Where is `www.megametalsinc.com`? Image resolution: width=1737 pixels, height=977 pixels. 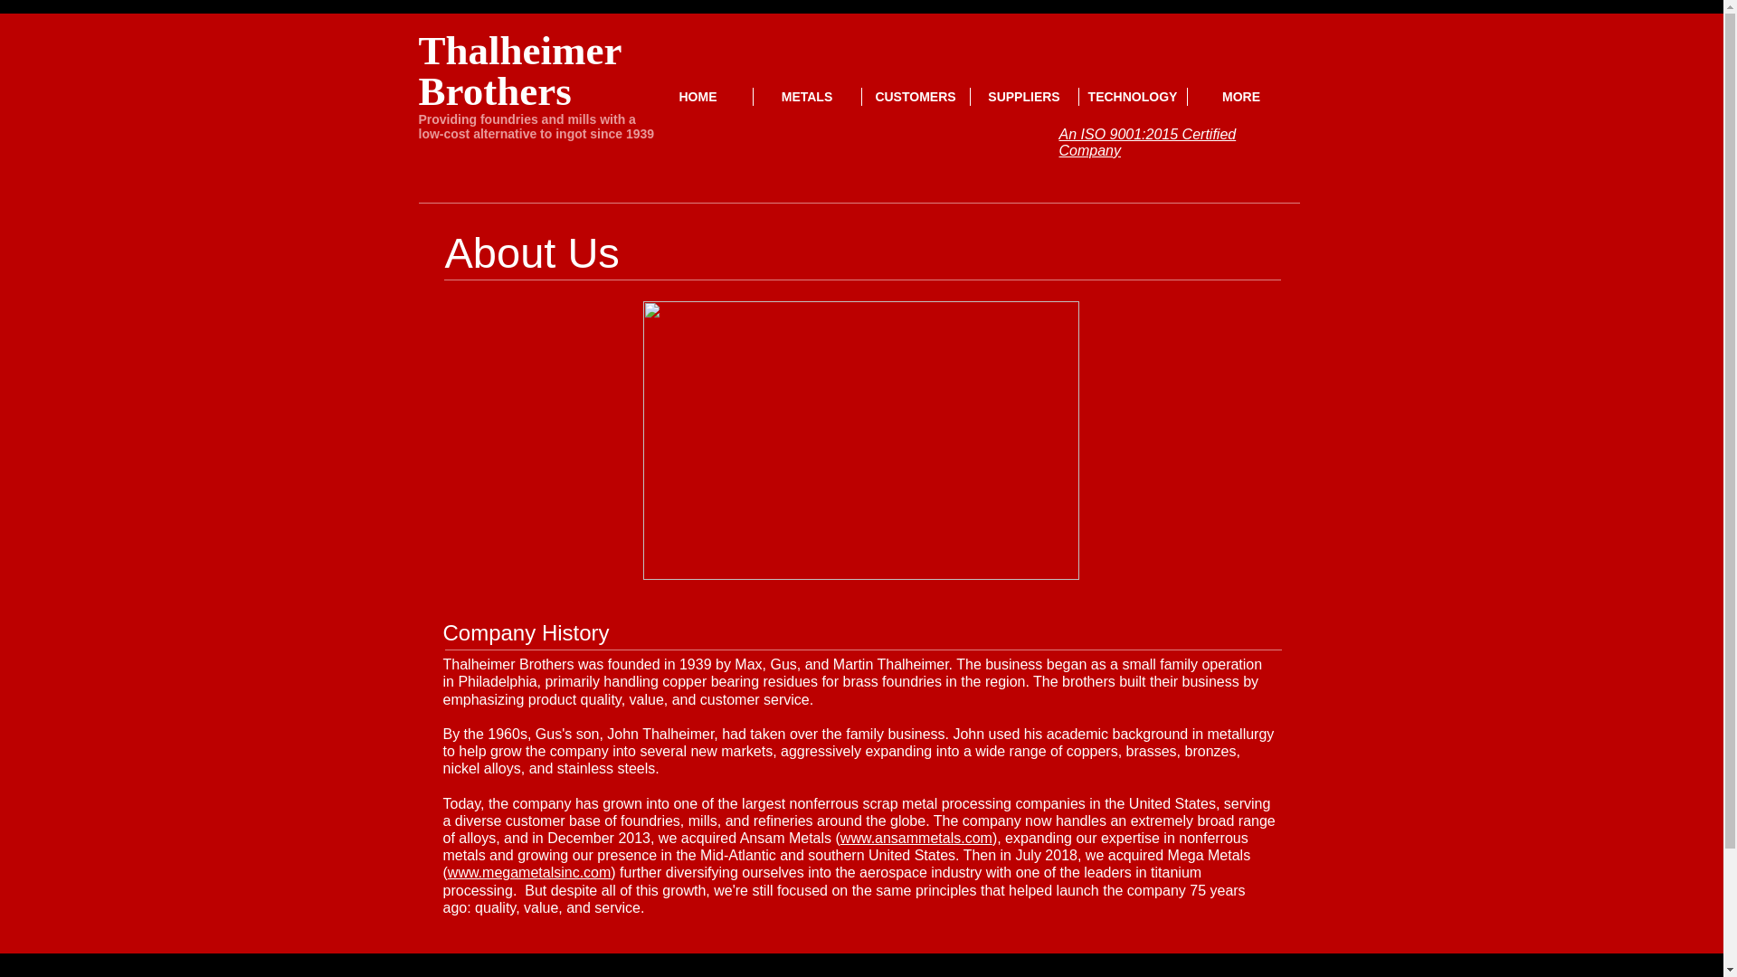 www.megametalsinc.com is located at coordinates (529, 872).